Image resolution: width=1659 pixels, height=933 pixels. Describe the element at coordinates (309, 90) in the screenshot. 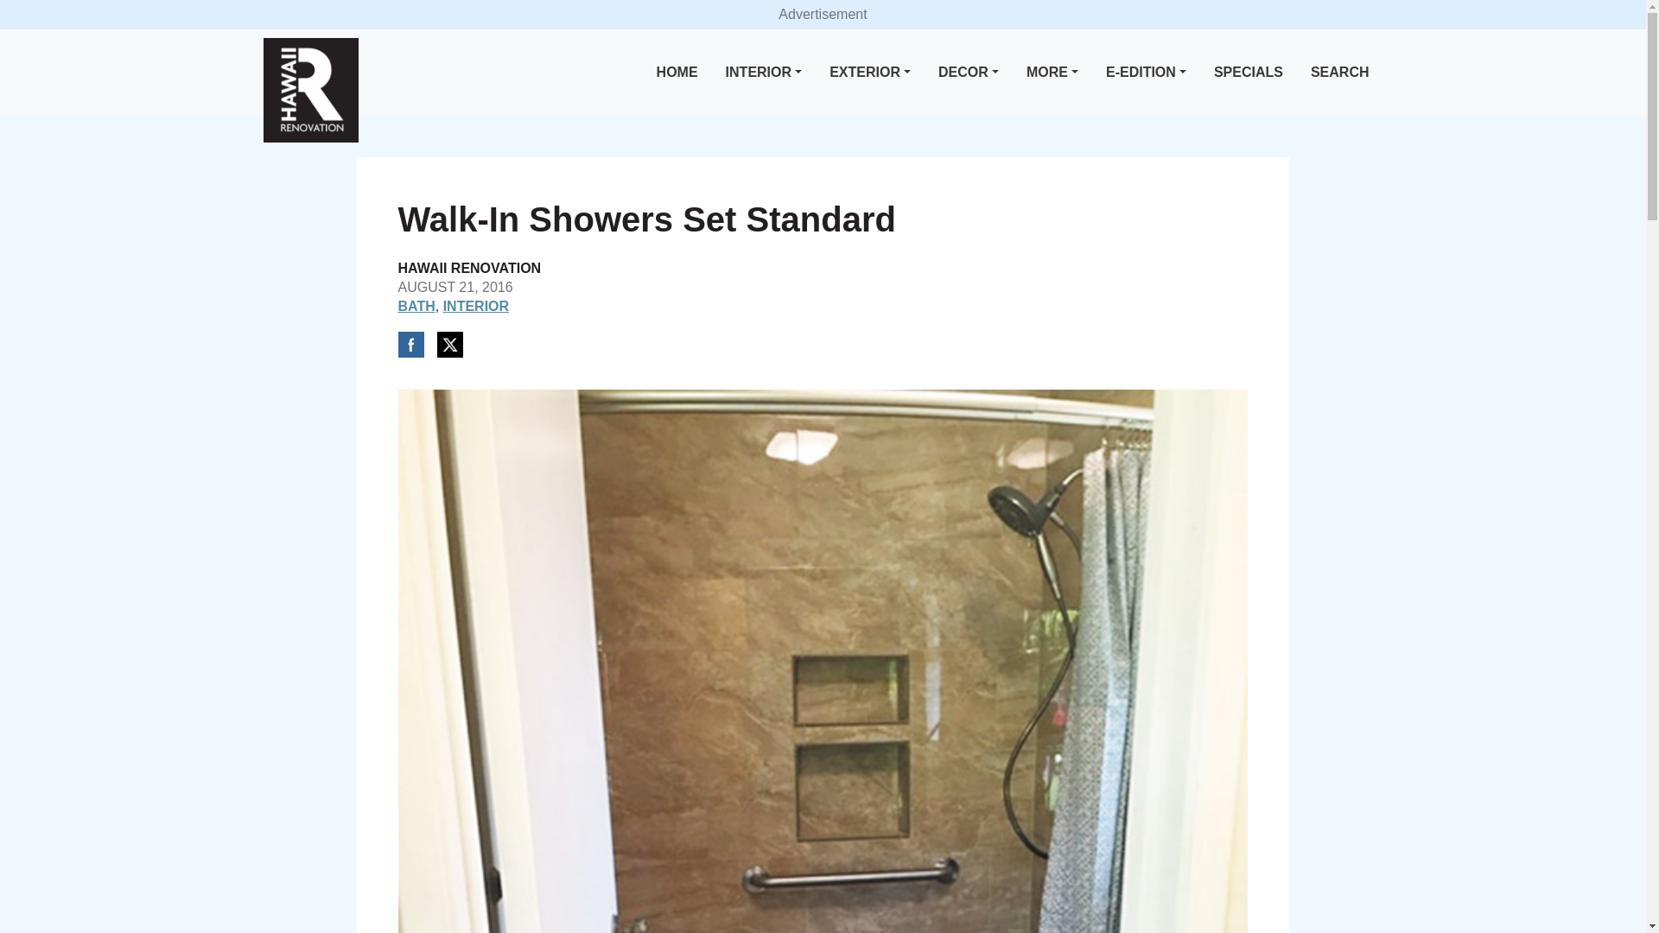

I see `Hawaii Renovation` at that location.